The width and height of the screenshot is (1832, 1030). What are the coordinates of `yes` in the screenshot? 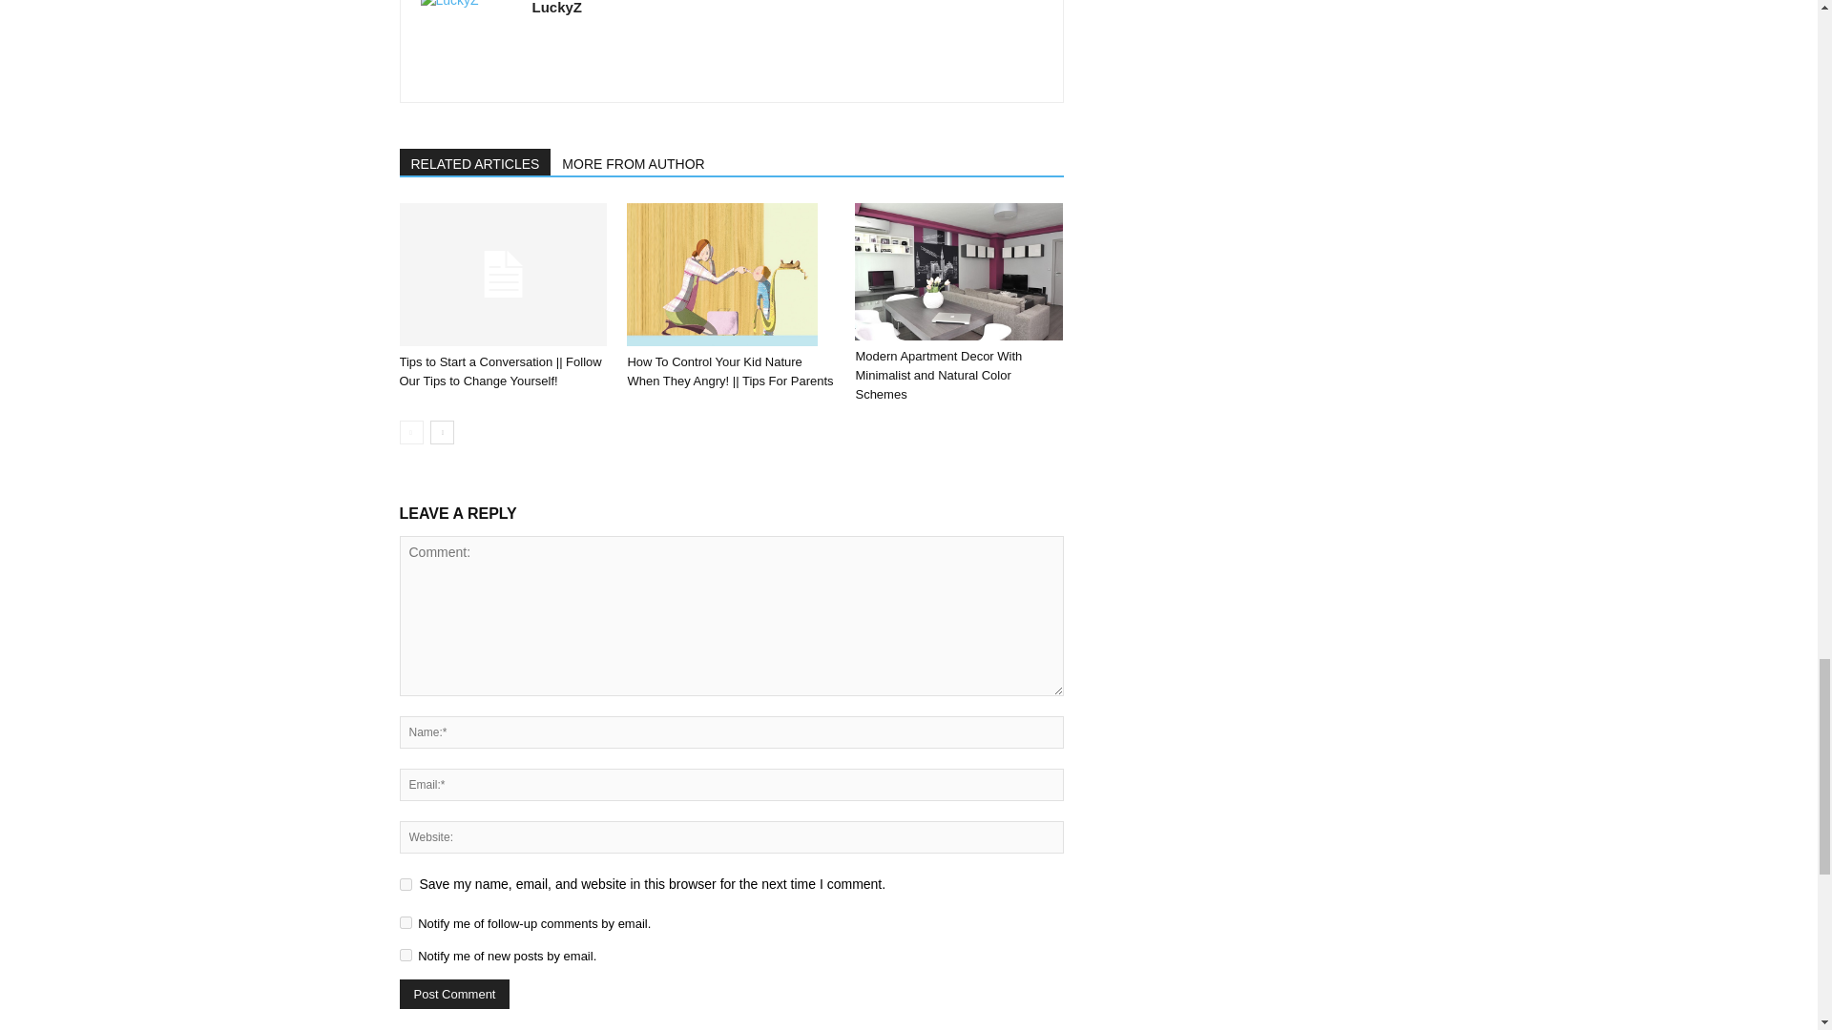 It's located at (405, 885).